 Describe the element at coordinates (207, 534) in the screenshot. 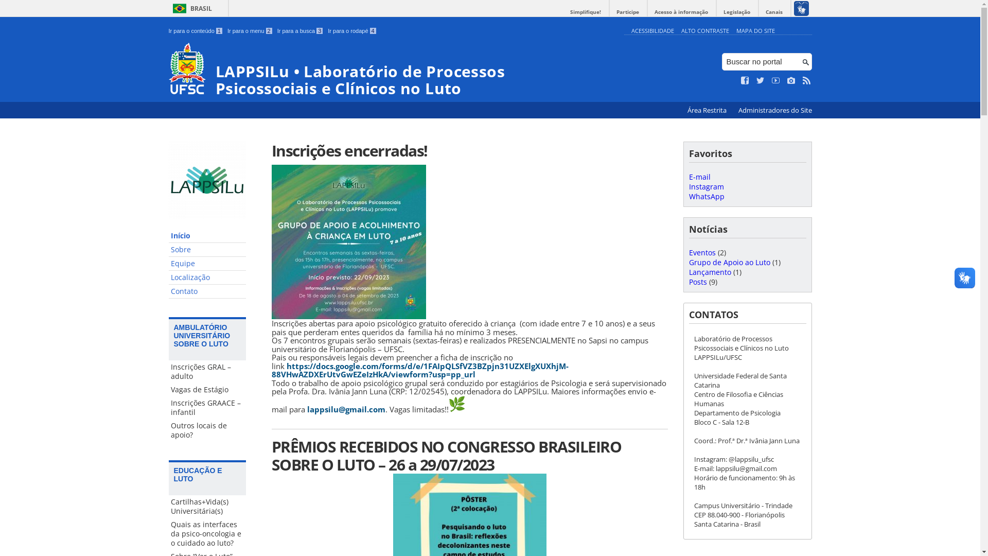

I see `Quais as interfaces da psico-oncologia e o cuidado ao luto?` at that location.